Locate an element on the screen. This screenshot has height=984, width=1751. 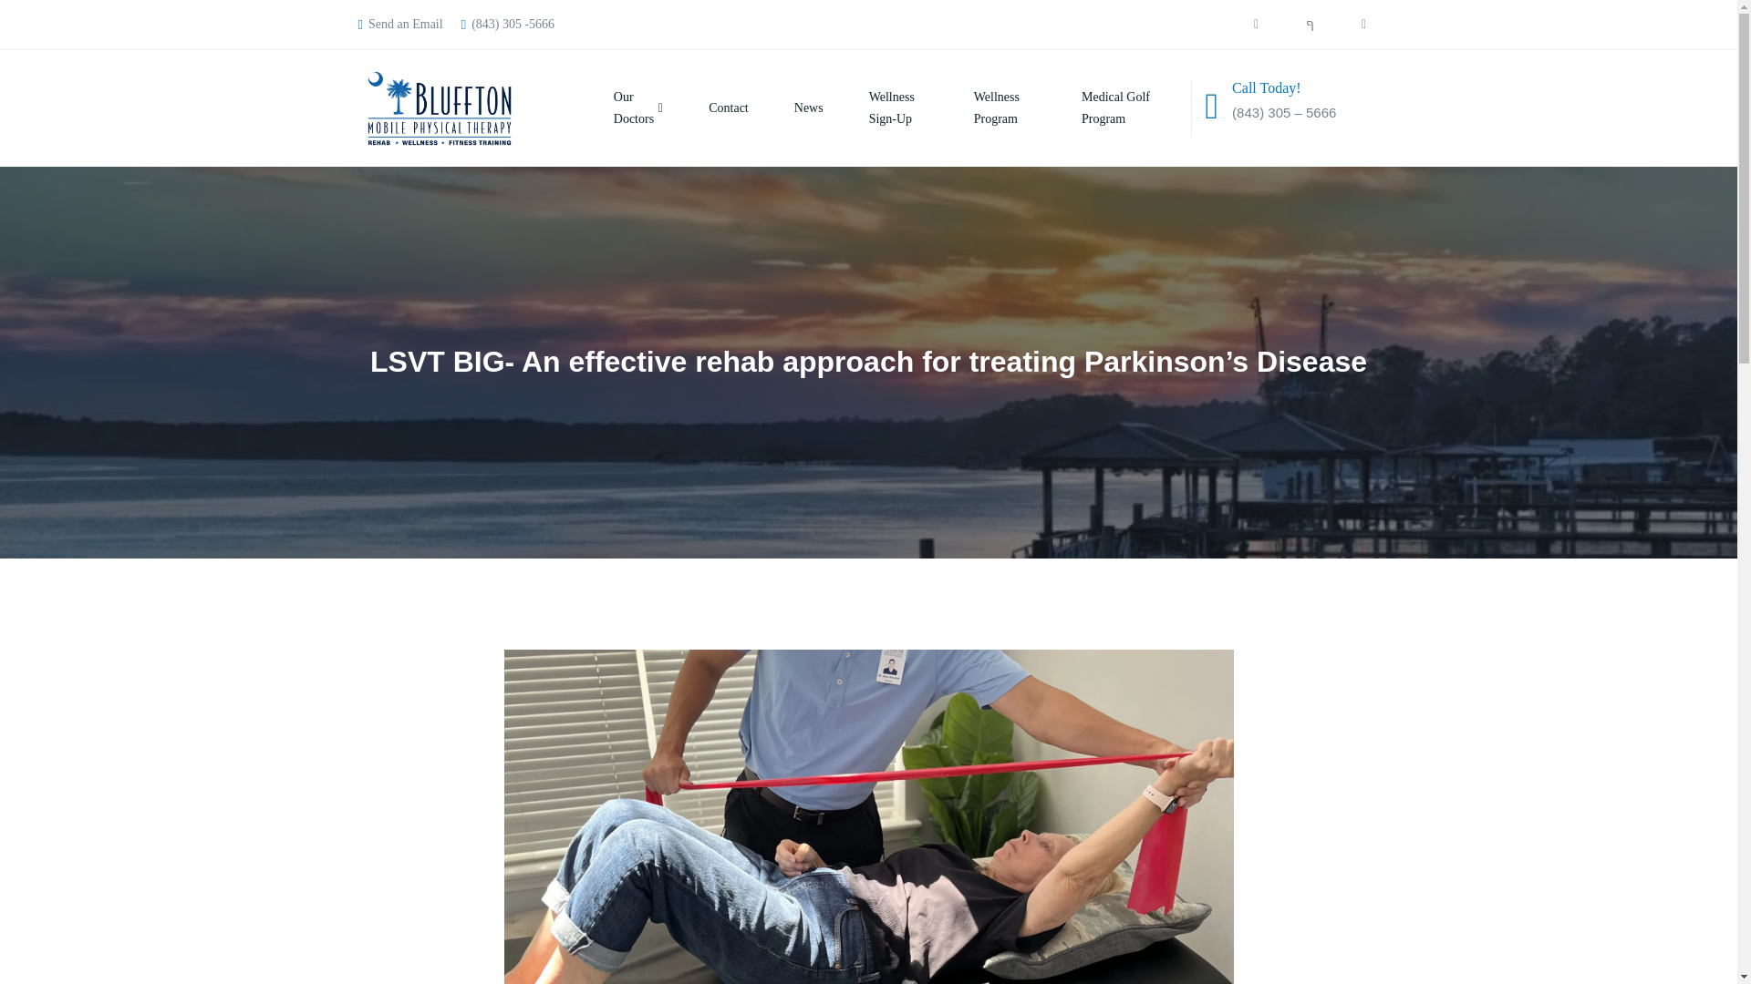
Send an Email is located at coordinates (399, 24).